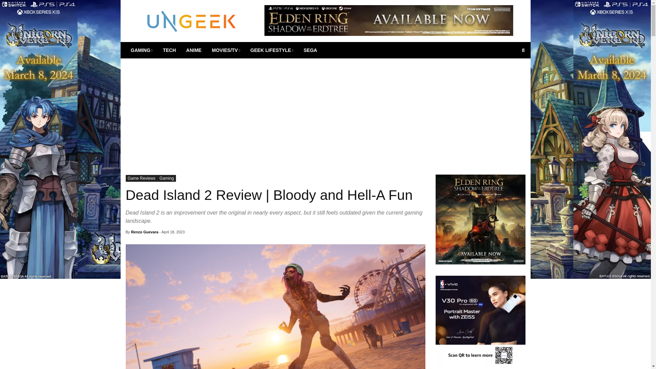 This screenshot has height=369, width=656. Describe the element at coordinates (191, 21) in the screenshot. I see `UnGeek` at that location.